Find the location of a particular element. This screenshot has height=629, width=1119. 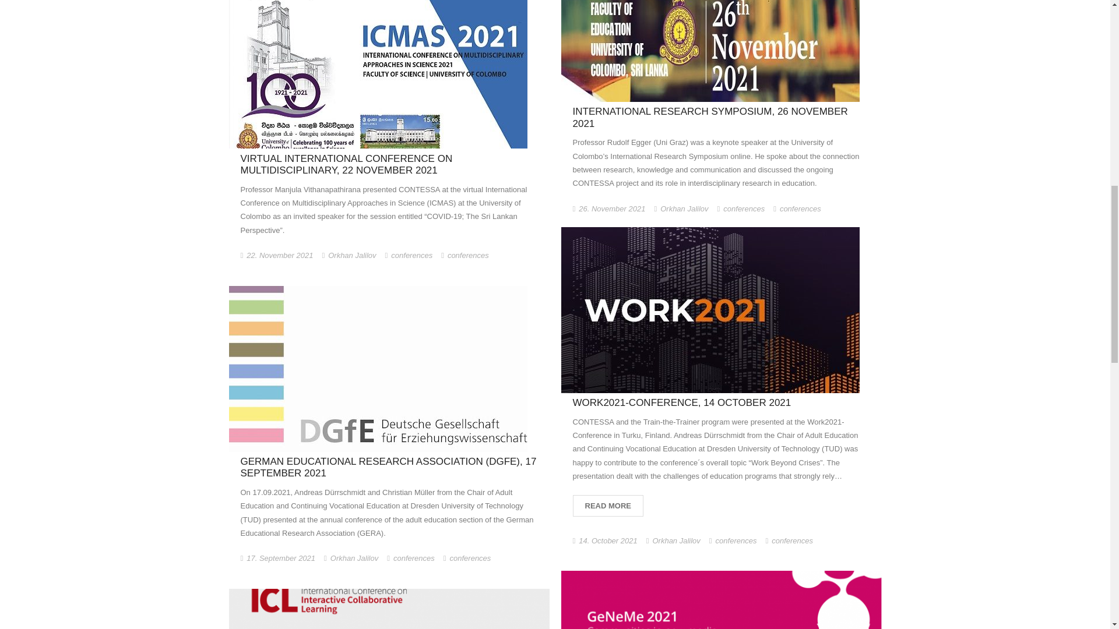

View all posts by Orkhan Jalilov is located at coordinates (352, 255).